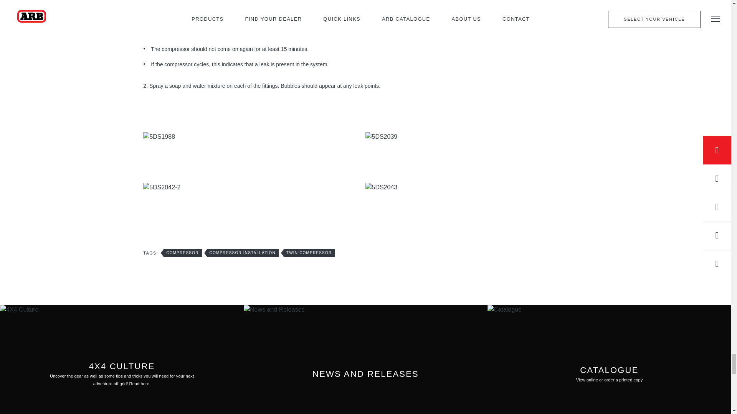 The width and height of the screenshot is (737, 414). I want to click on 5DS2043, so click(476, 187).